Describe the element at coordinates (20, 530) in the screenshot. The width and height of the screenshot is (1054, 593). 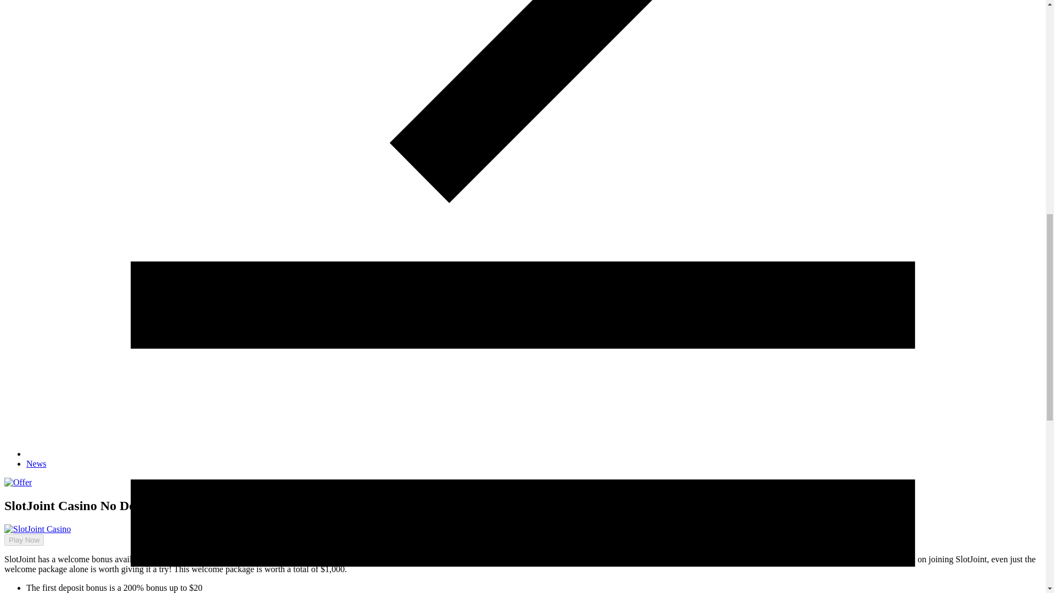
I see `Play Now` at that location.